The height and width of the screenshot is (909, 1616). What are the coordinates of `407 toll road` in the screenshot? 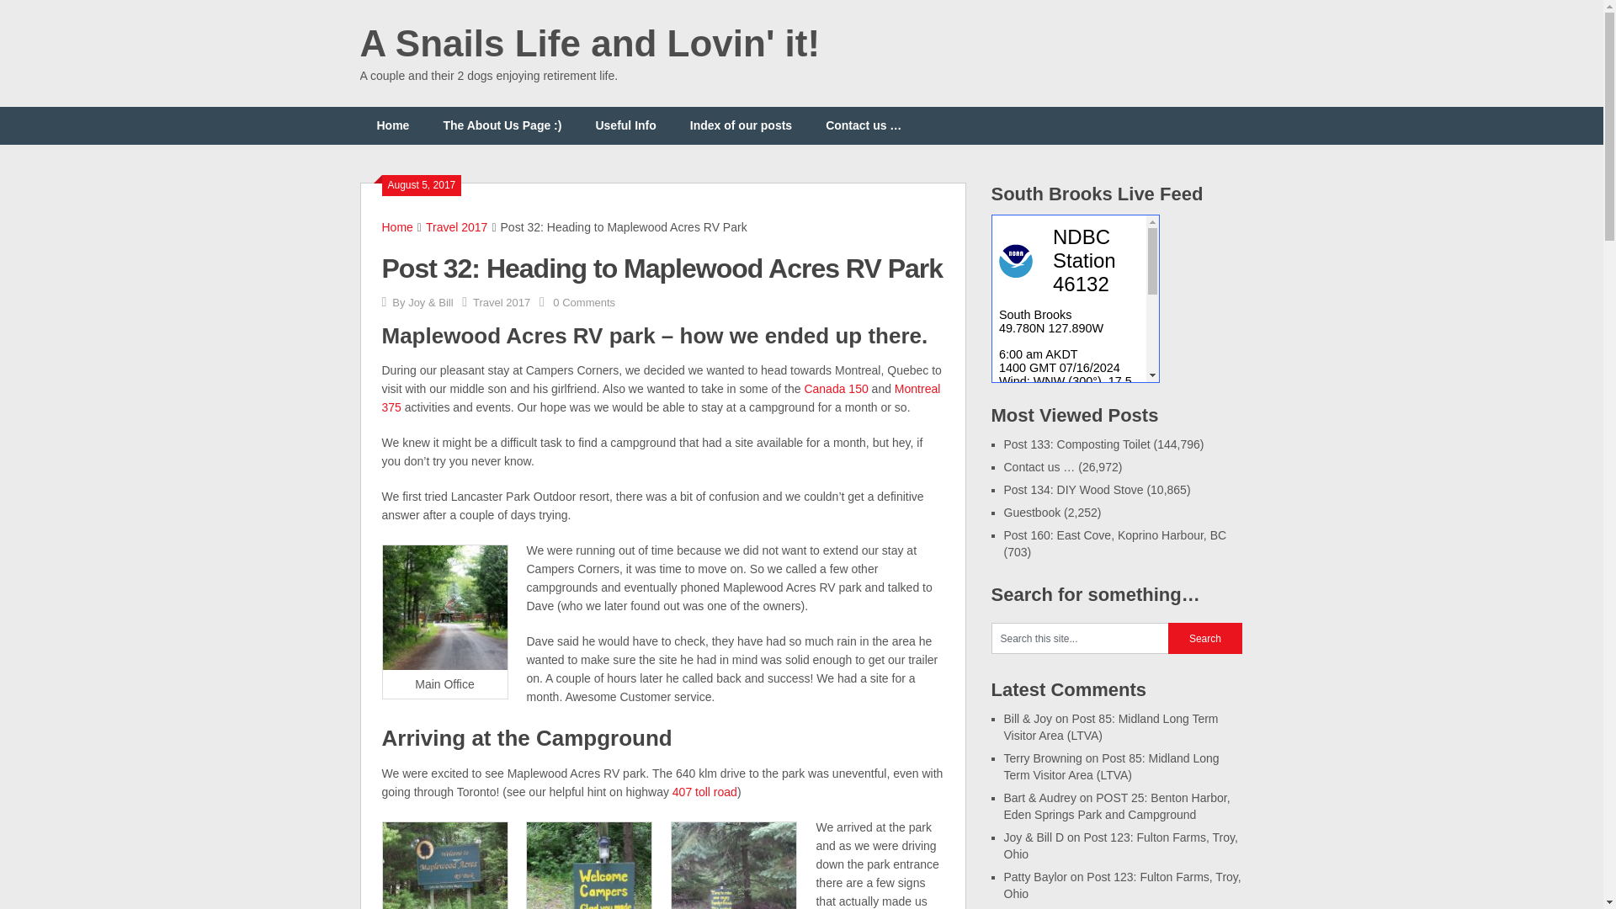 It's located at (702, 792).